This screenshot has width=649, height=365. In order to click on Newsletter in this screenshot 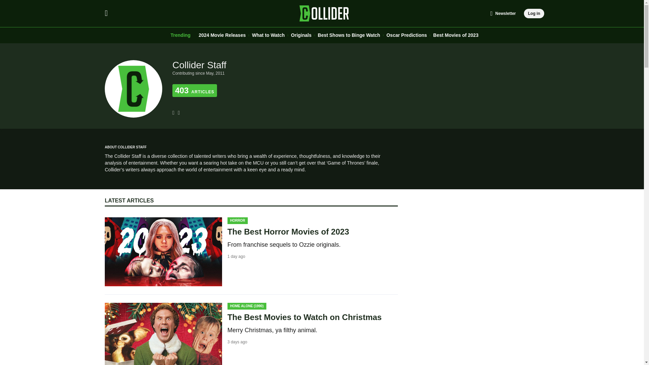, I will do `click(503, 14)`.